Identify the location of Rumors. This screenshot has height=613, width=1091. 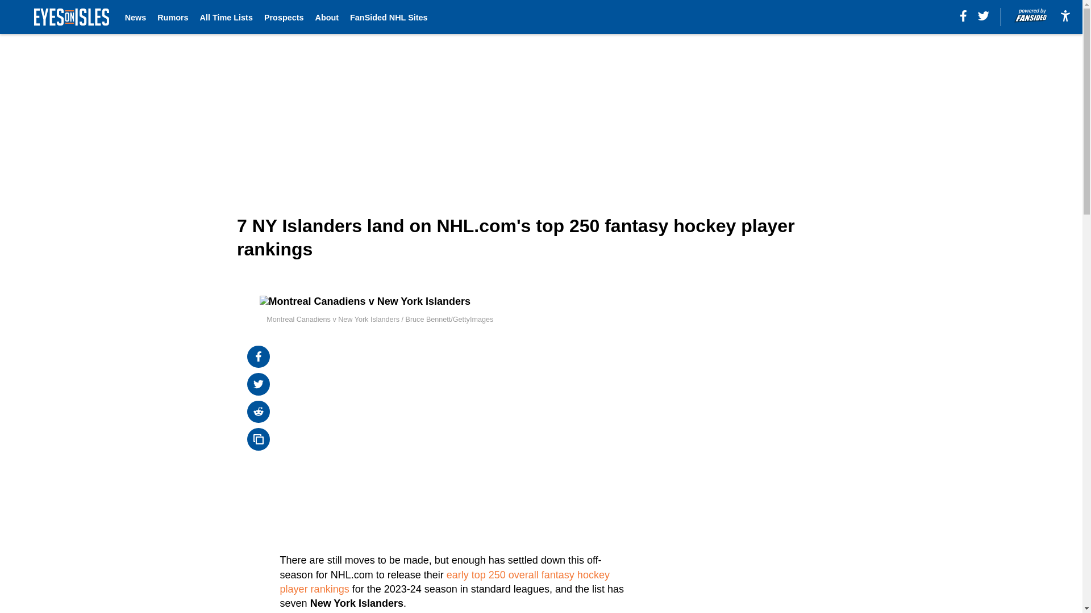
(172, 17).